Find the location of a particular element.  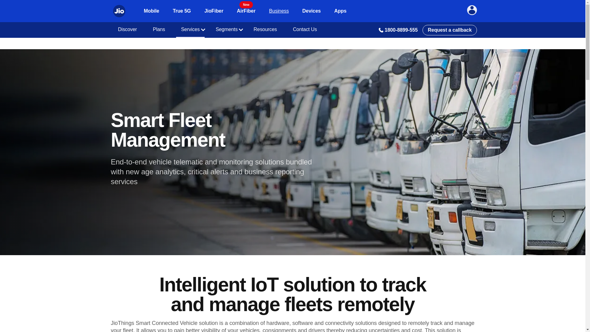

JioFiber is located at coordinates (246, 11).